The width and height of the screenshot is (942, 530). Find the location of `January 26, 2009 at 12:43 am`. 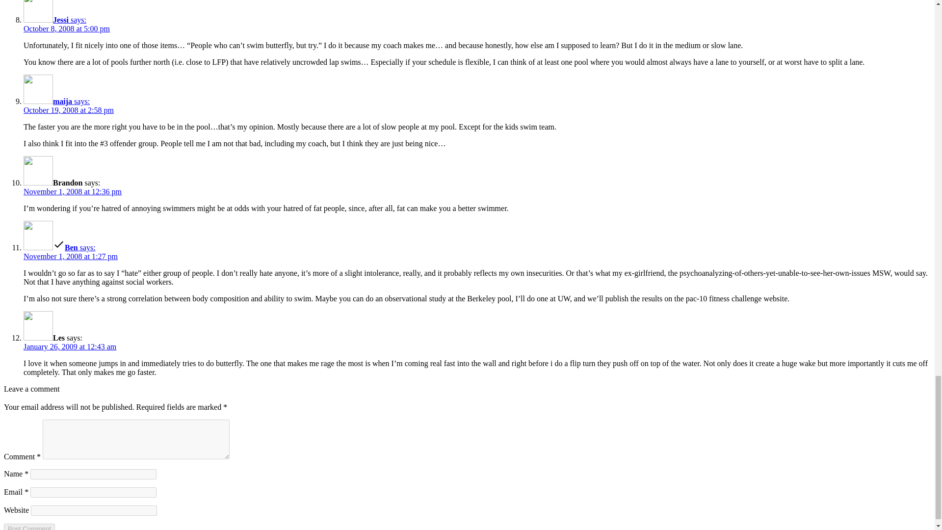

January 26, 2009 at 12:43 am is located at coordinates (70, 346).